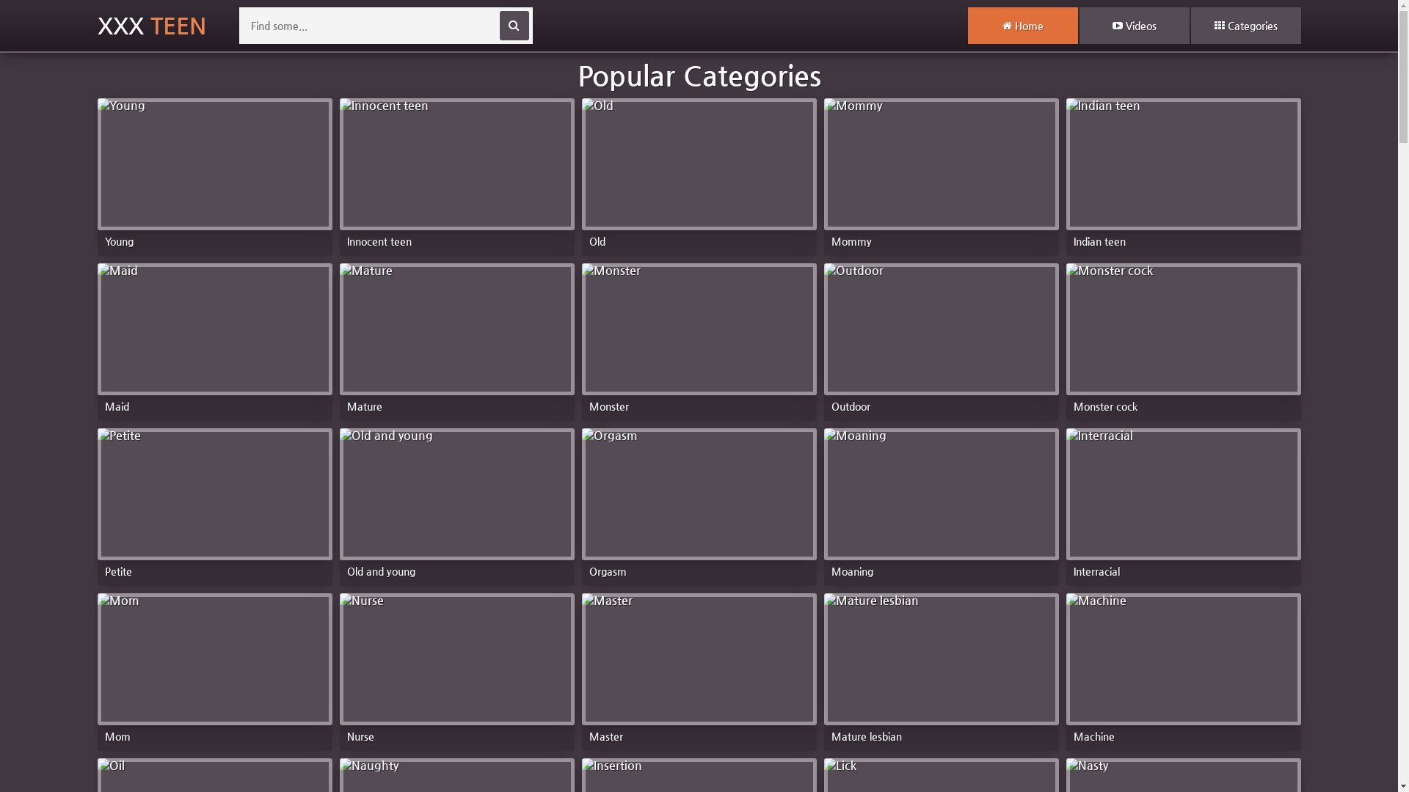 This screenshot has height=792, width=1409. Describe the element at coordinates (151, 26) in the screenshot. I see `XXX TEEN` at that location.